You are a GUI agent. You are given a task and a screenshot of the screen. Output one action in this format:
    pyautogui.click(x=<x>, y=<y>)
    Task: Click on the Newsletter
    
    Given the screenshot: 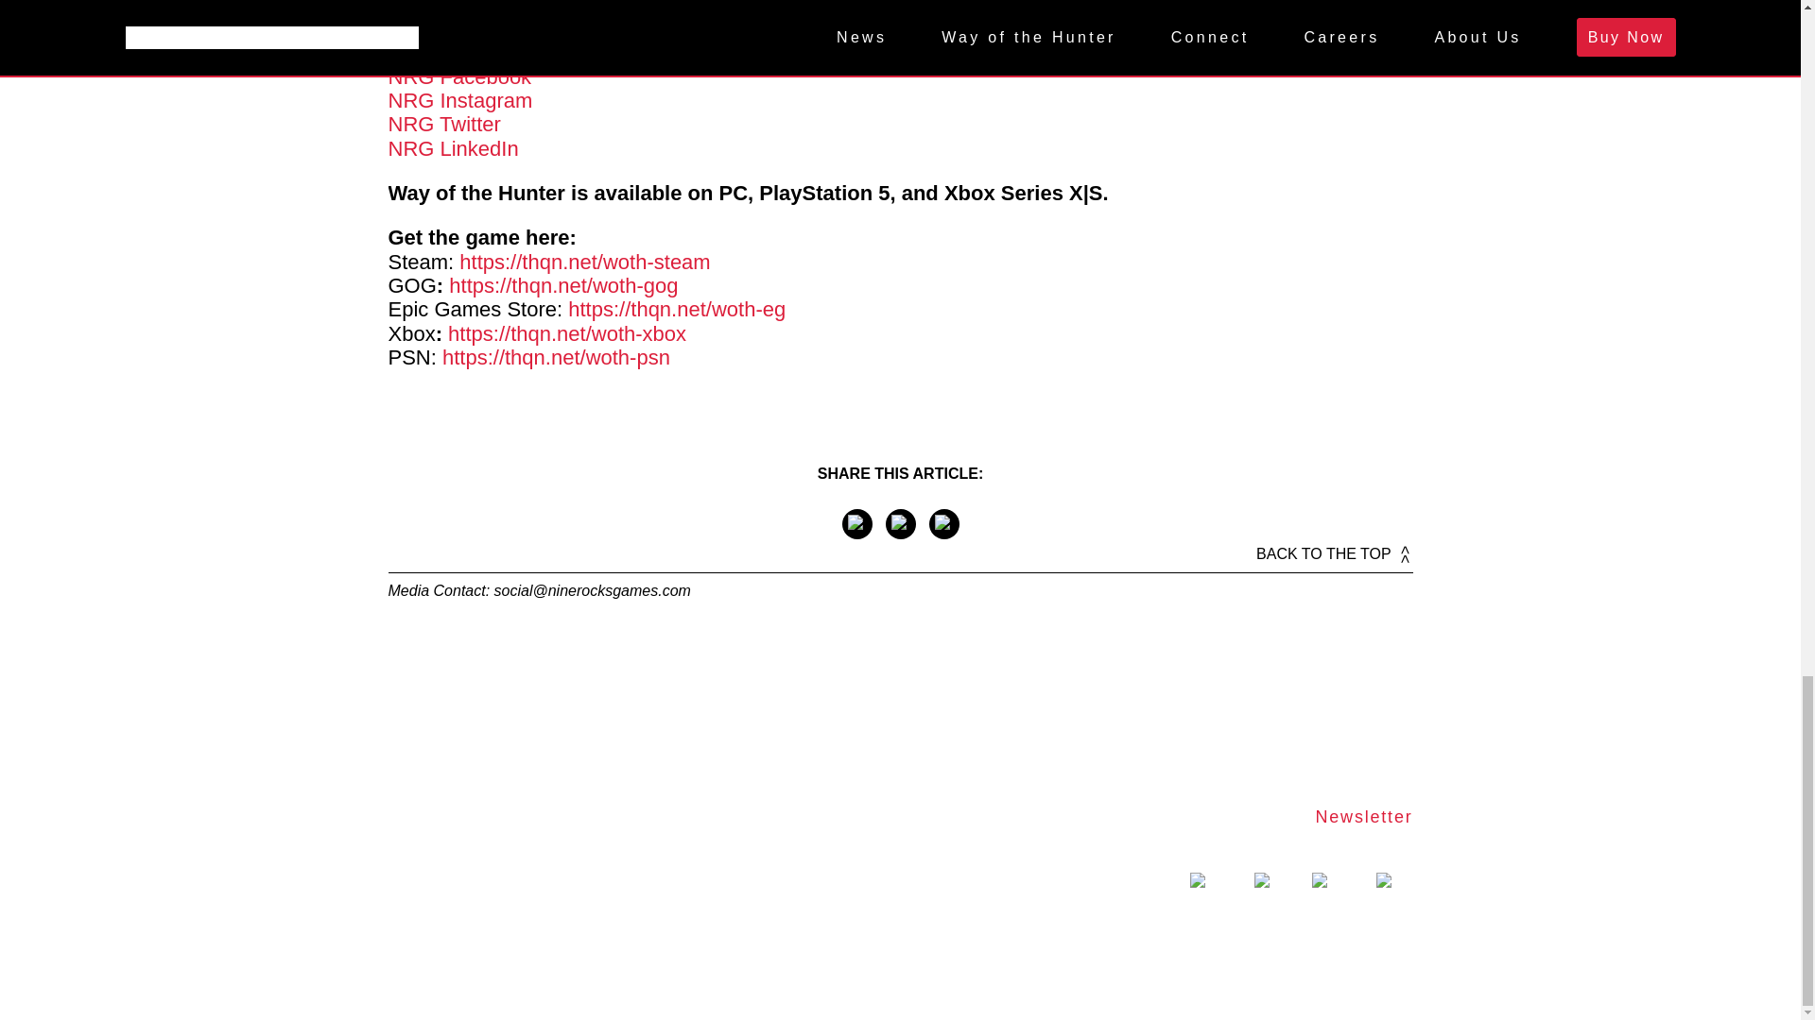 What is the action you would take?
    pyautogui.click(x=1363, y=816)
    